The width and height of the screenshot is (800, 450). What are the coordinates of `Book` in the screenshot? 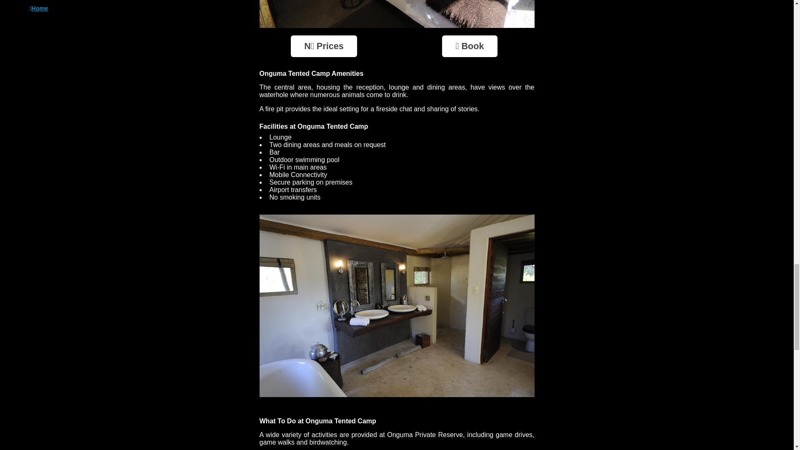 It's located at (470, 46).